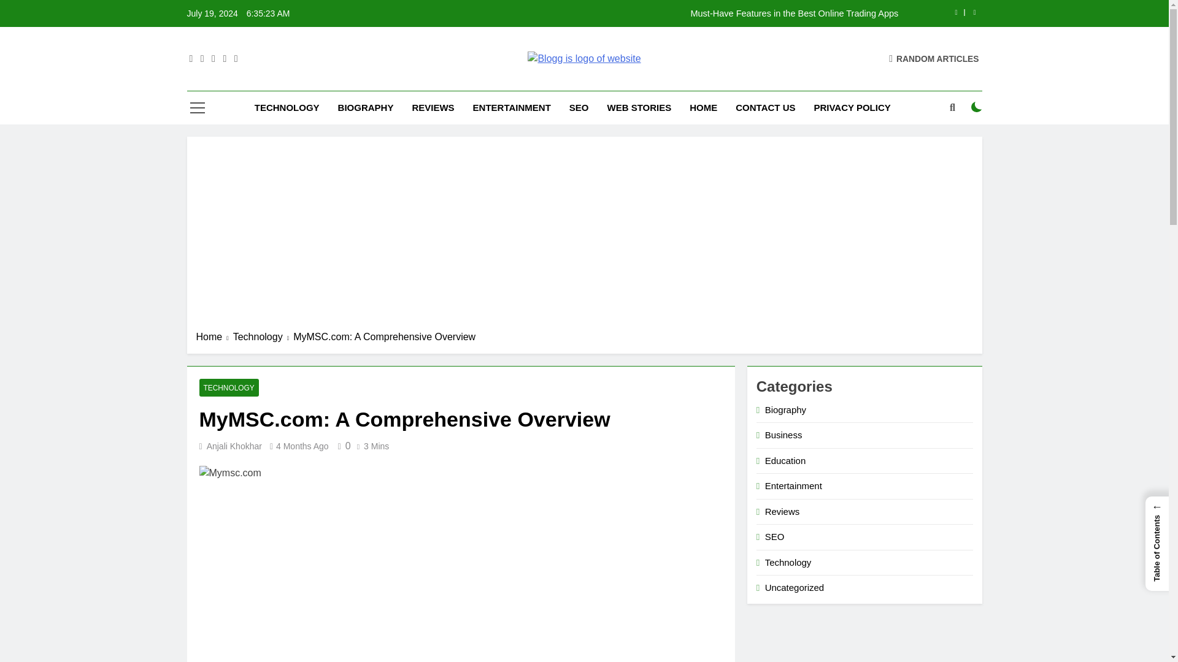  I want to click on Blogg, so click(422, 80).